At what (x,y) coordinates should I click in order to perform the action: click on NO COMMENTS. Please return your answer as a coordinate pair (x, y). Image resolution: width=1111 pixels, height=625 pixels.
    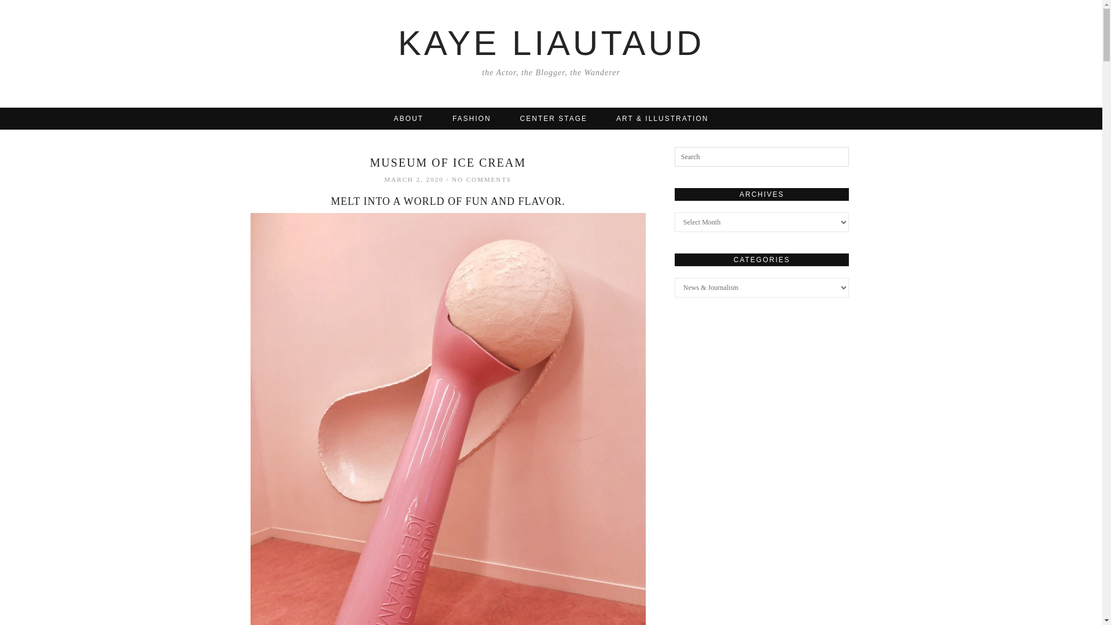
    Looking at the image, I should click on (481, 179).